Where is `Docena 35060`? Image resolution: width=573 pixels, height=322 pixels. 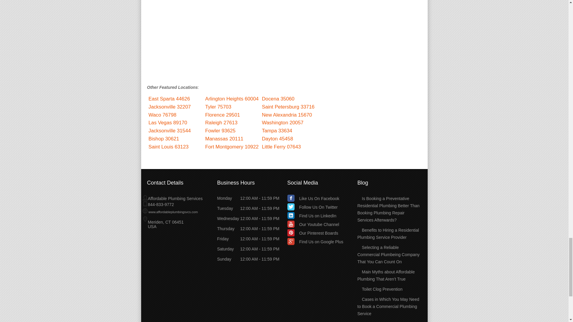
Docena 35060 is located at coordinates (278, 99).